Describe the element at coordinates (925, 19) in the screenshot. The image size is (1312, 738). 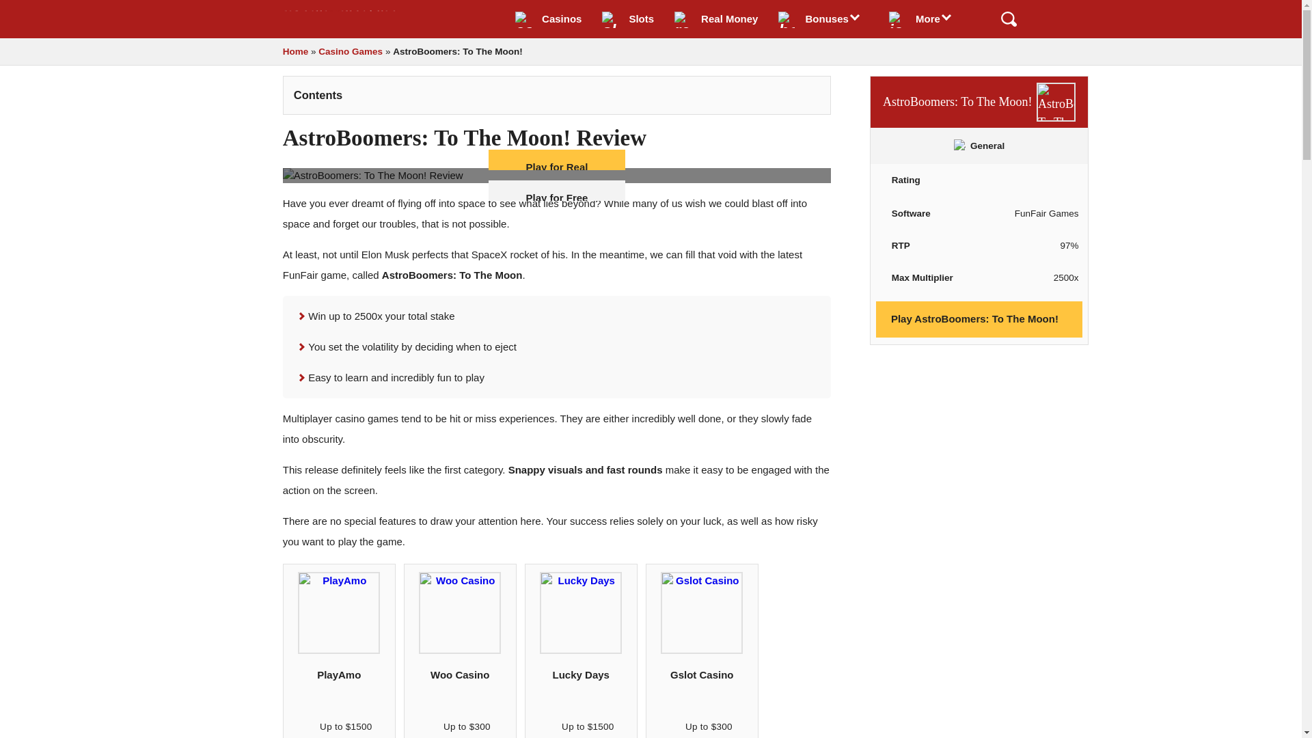
I see `More` at that location.